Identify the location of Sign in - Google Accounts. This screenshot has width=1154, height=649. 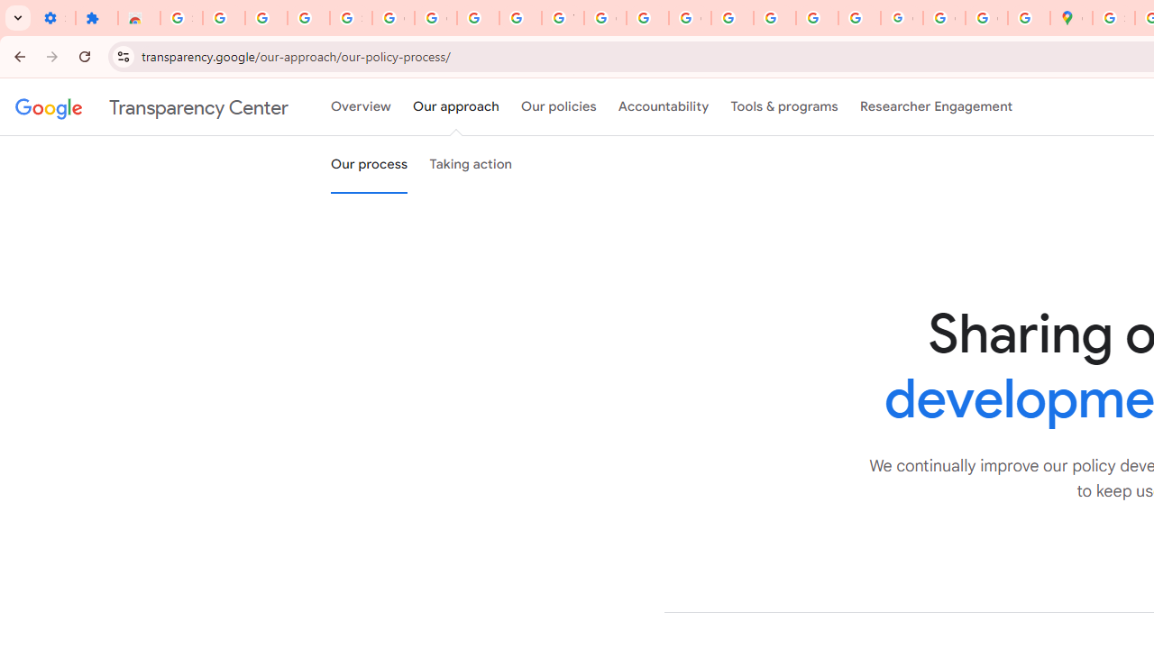
(352, 18).